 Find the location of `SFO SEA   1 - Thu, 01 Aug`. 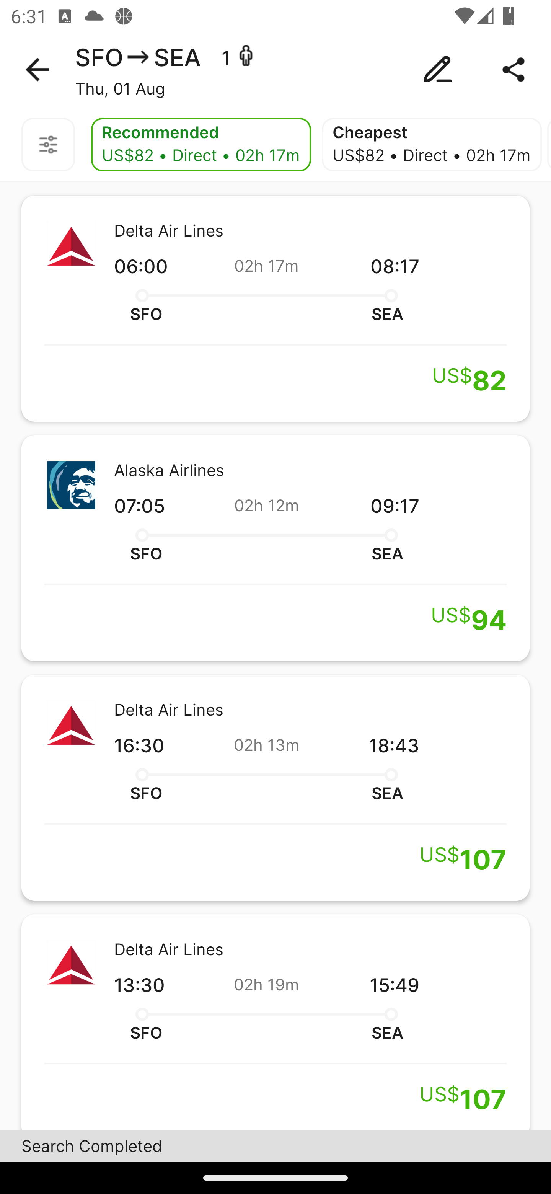

SFO SEA   1 - Thu, 01 Aug is located at coordinates (275, 70).